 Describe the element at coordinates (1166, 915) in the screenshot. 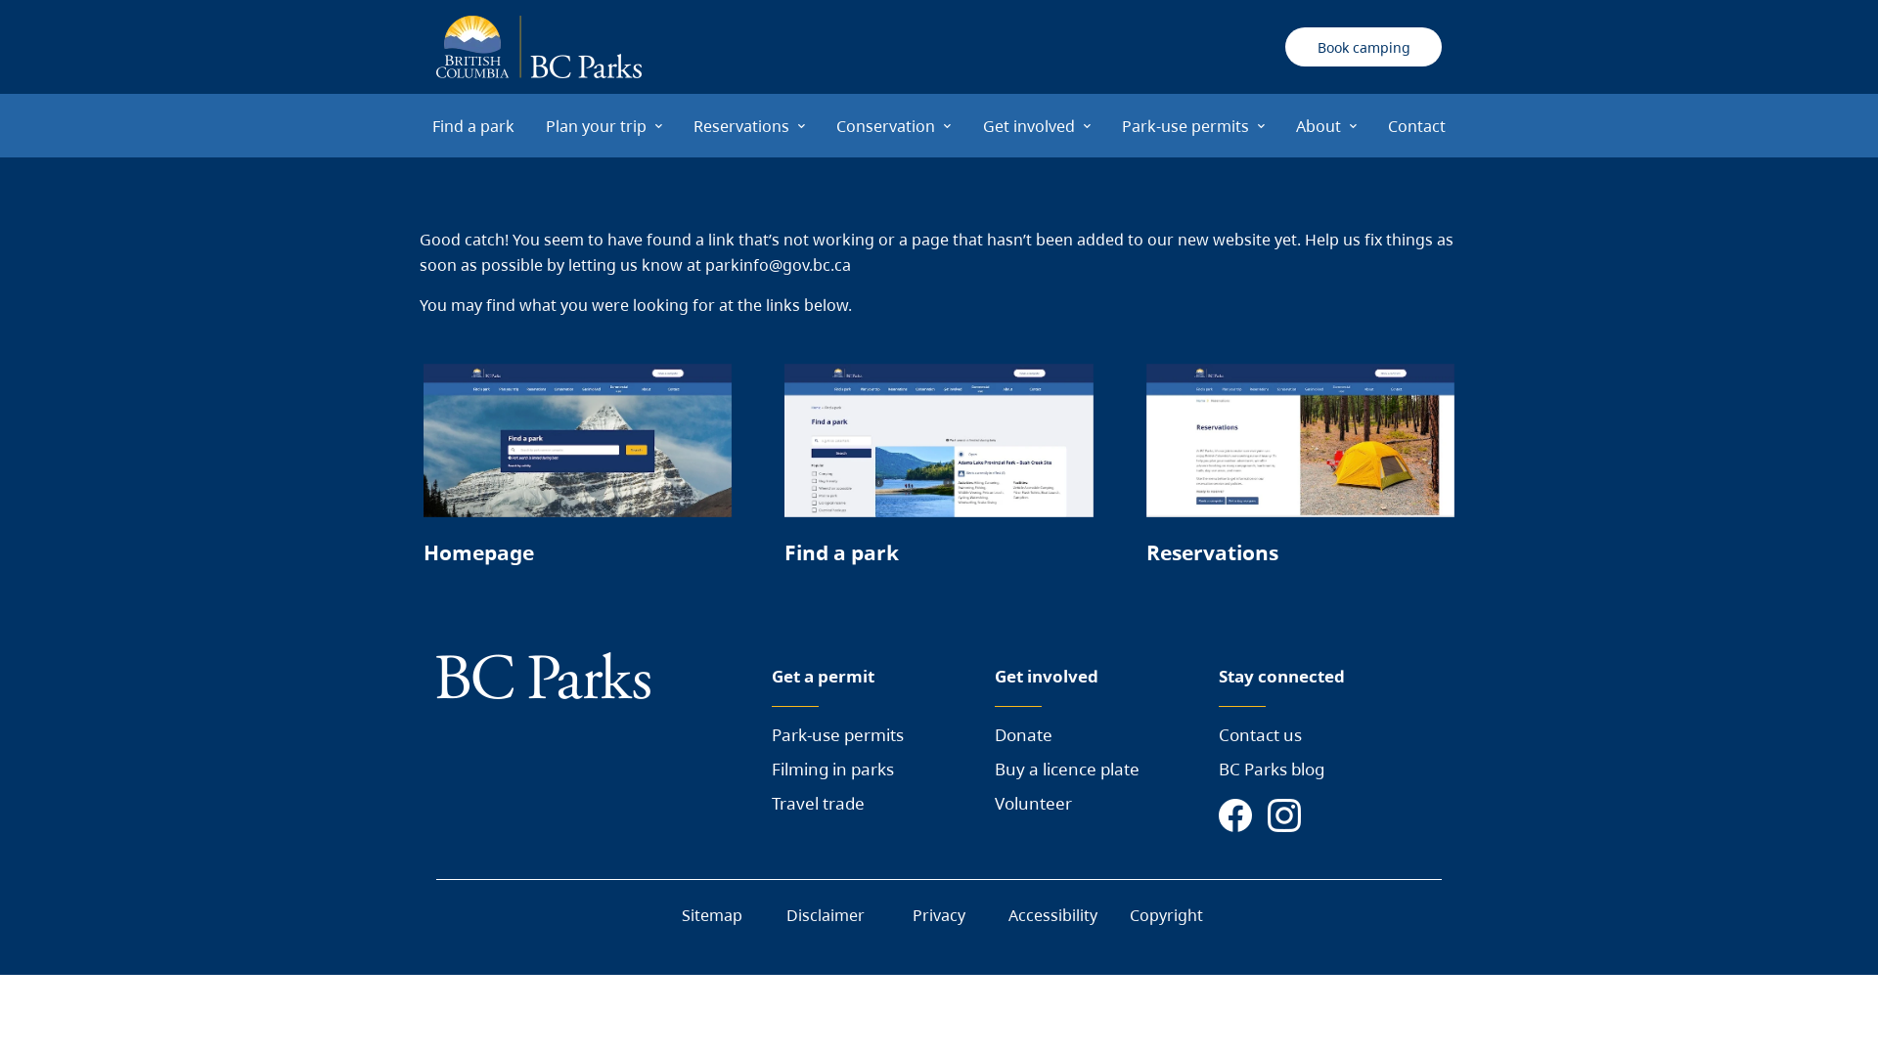

I see `Copyright` at that location.